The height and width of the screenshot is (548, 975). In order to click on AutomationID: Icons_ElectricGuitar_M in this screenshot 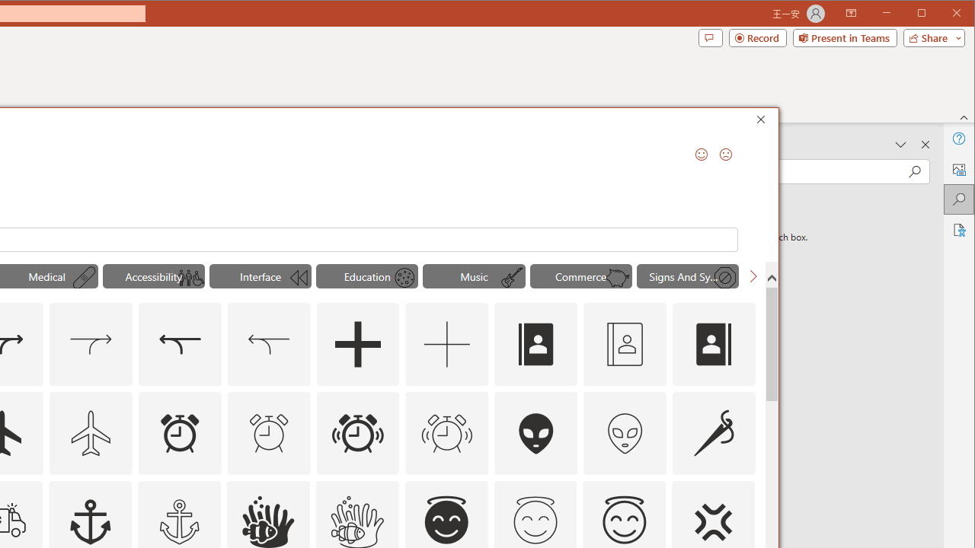, I will do `click(512, 278)`.